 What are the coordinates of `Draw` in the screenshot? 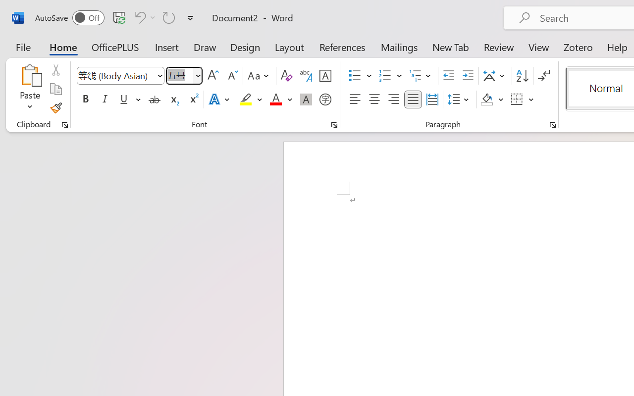 It's located at (205, 47).